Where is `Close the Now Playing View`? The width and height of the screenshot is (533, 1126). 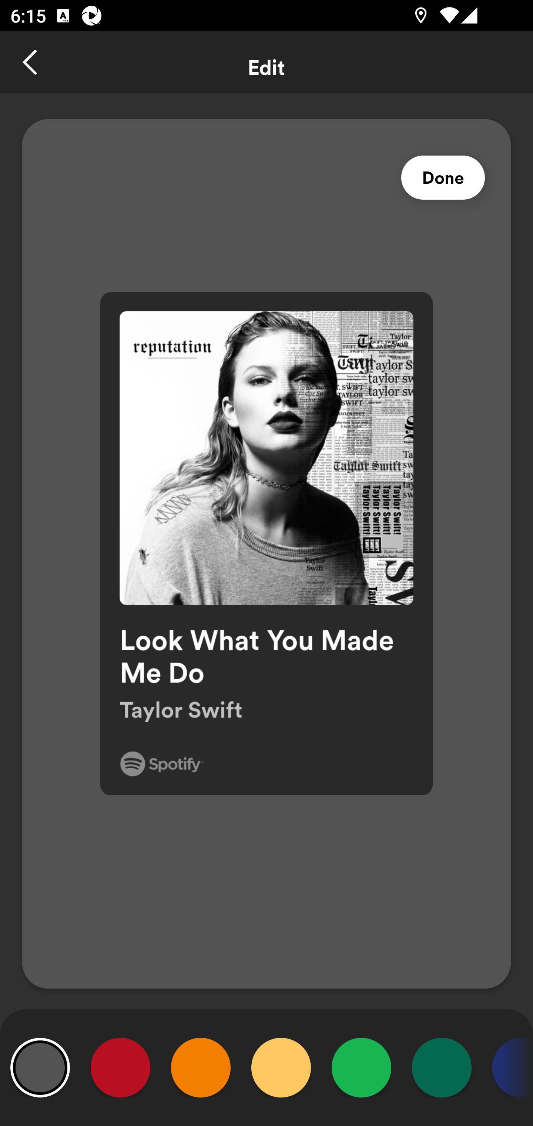 Close the Now Playing View is located at coordinates (31, 62).